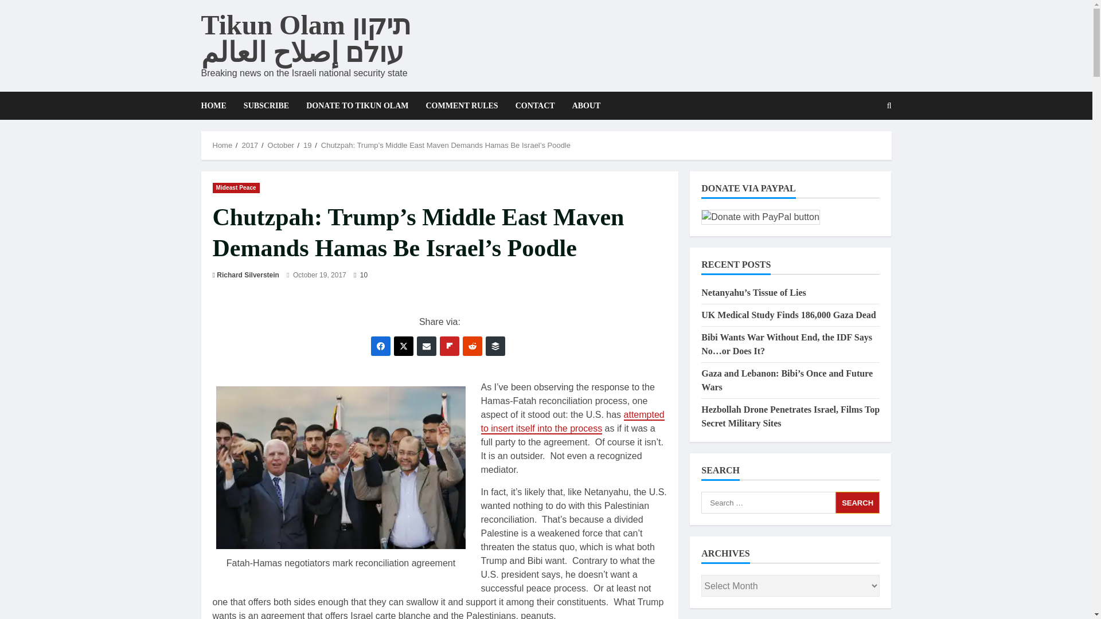 The image size is (1101, 619). I want to click on Search, so click(858, 502).